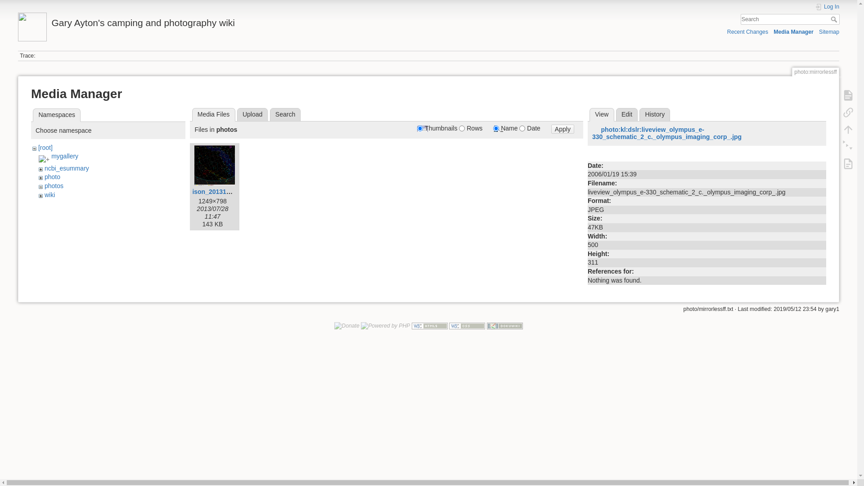 This screenshot has height=486, width=864. Describe the element at coordinates (829, 31) in the screenshot. I see `Sitemap` at that location.